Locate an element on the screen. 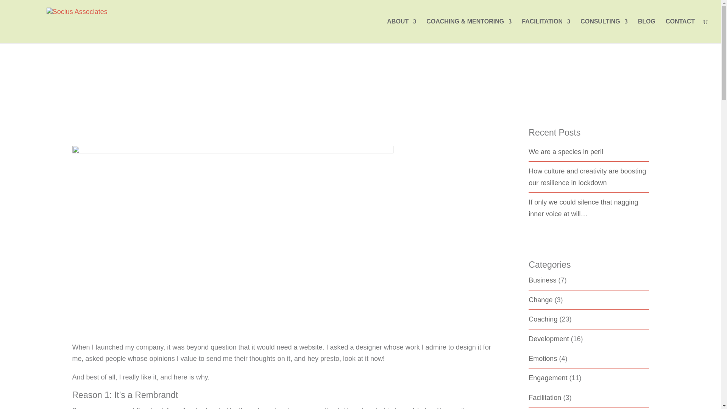 This screenshot has height=409, width=727. Facilitation is located at coordinates (544, 398).